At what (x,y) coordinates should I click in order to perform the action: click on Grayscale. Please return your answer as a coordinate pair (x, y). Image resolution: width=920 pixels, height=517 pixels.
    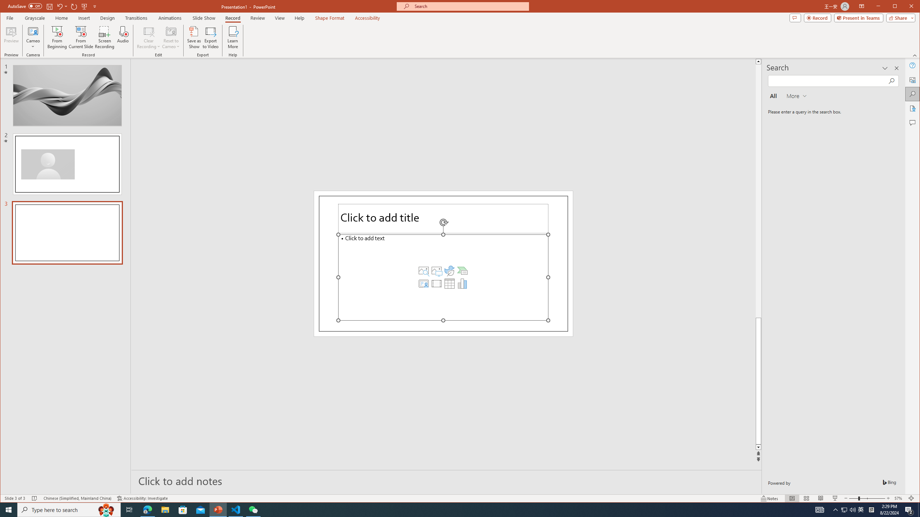
    Looking at the image, I should click on (35, 18).